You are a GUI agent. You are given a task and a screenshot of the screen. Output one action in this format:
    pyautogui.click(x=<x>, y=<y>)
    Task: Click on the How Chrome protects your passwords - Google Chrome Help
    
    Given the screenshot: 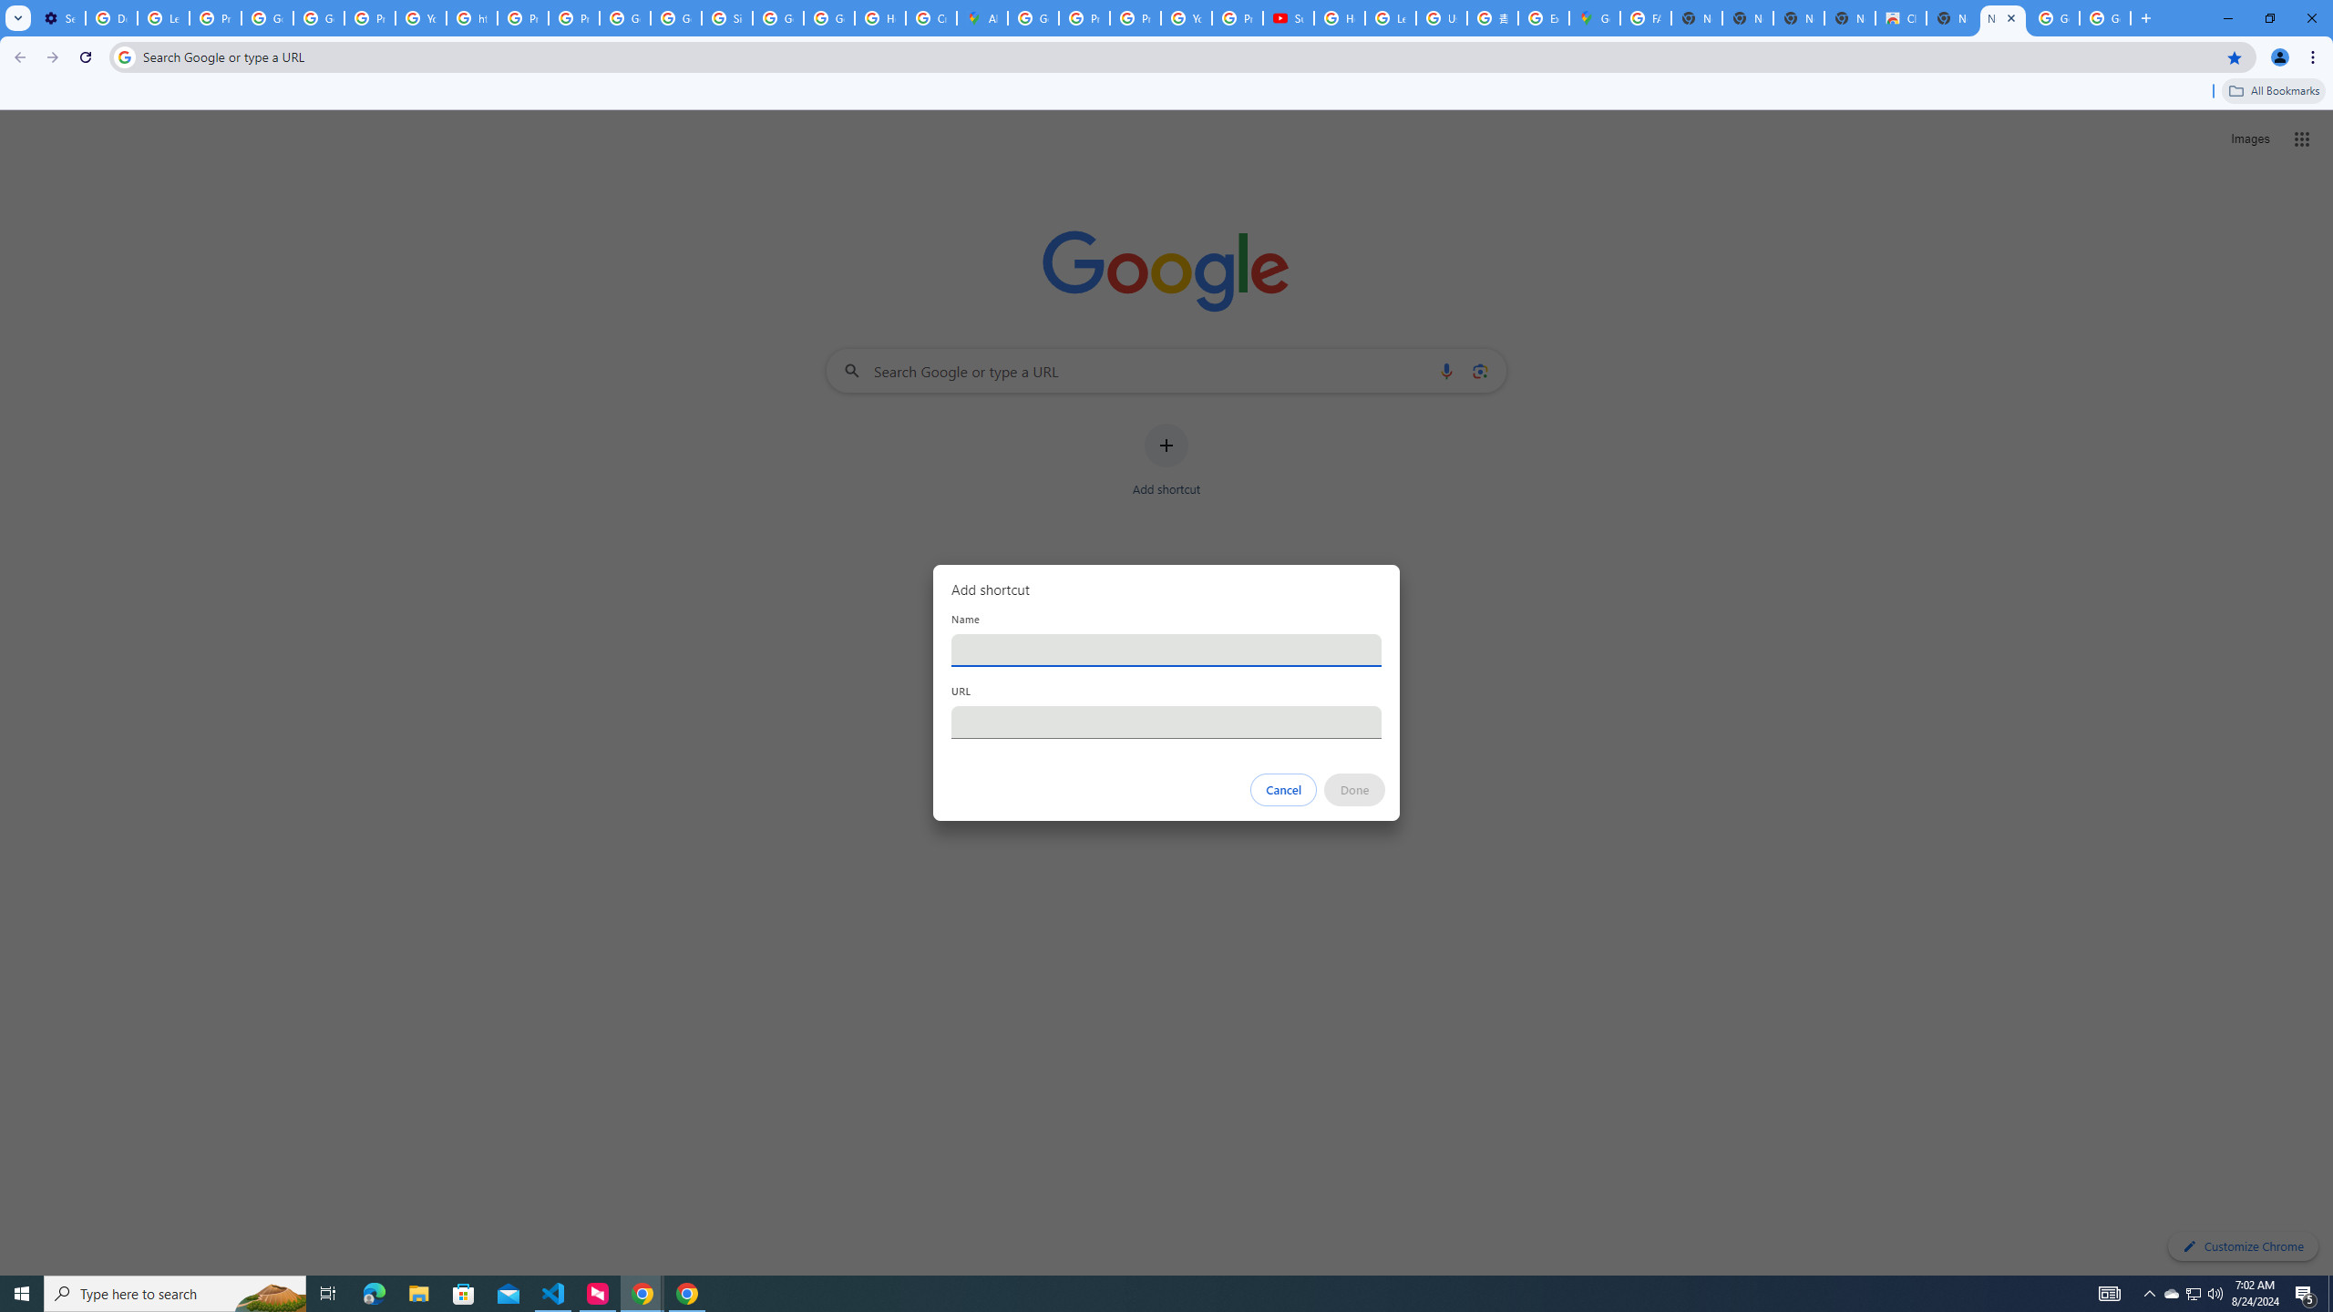 What is the action you would take?
    pyautogui.click(x=1340, y=18)
    